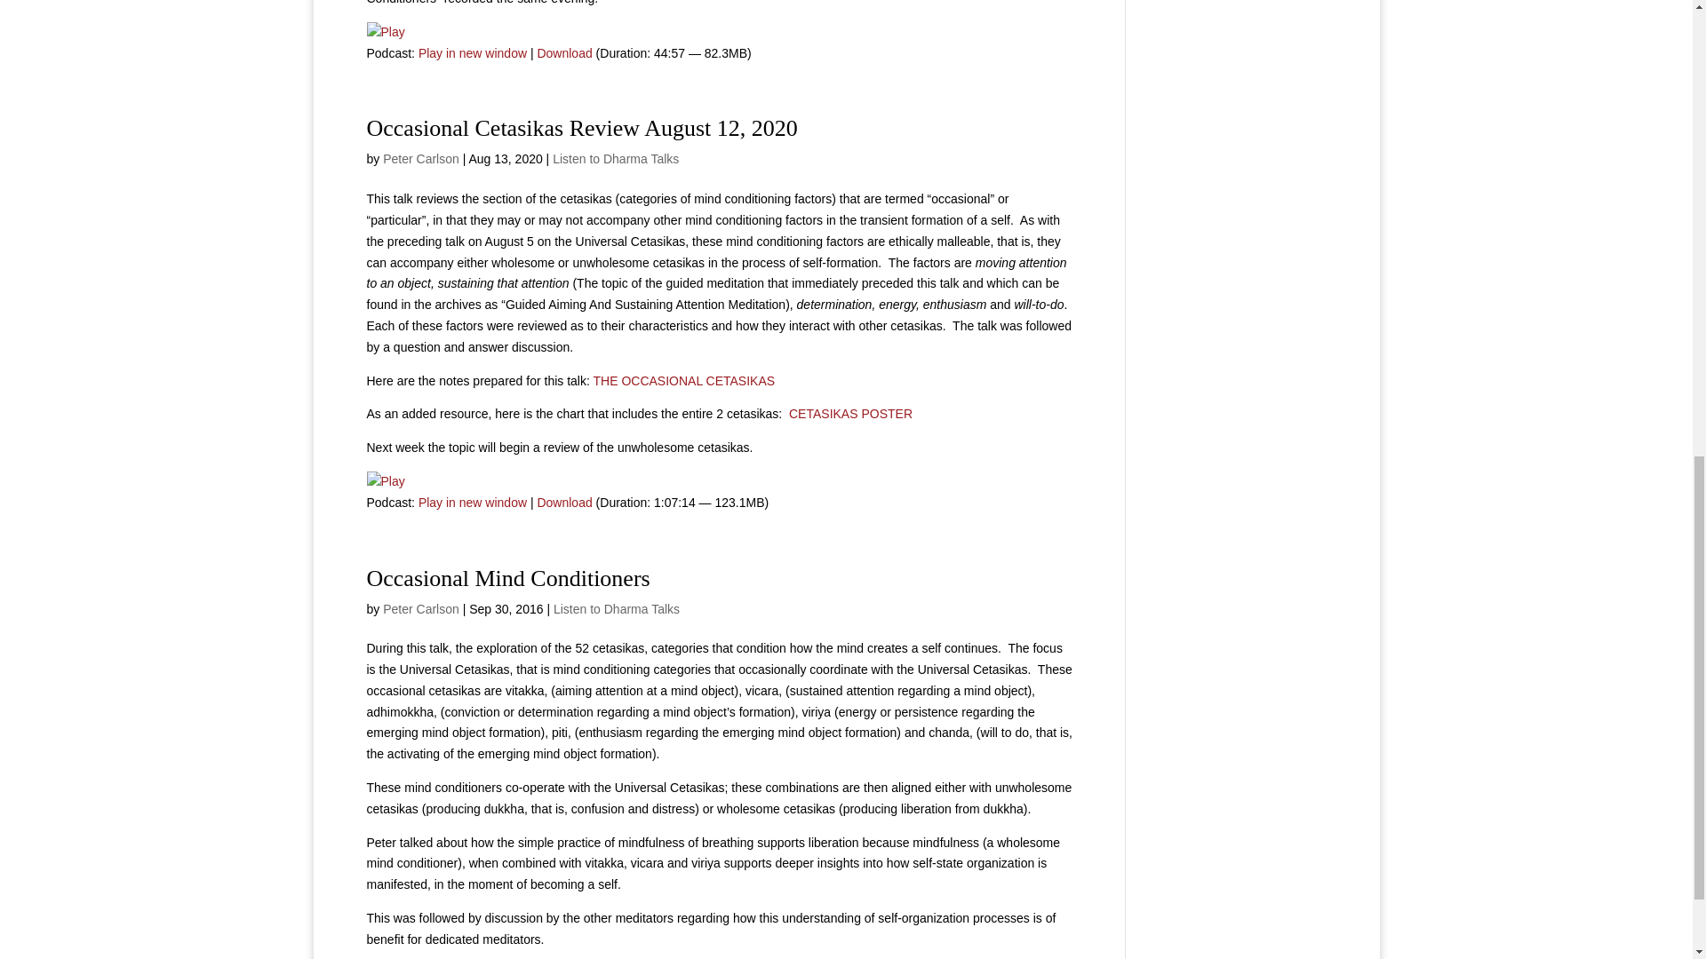 This screenshot has height=959, width=1706. I want to click on Play in new window, so click(473, 503).